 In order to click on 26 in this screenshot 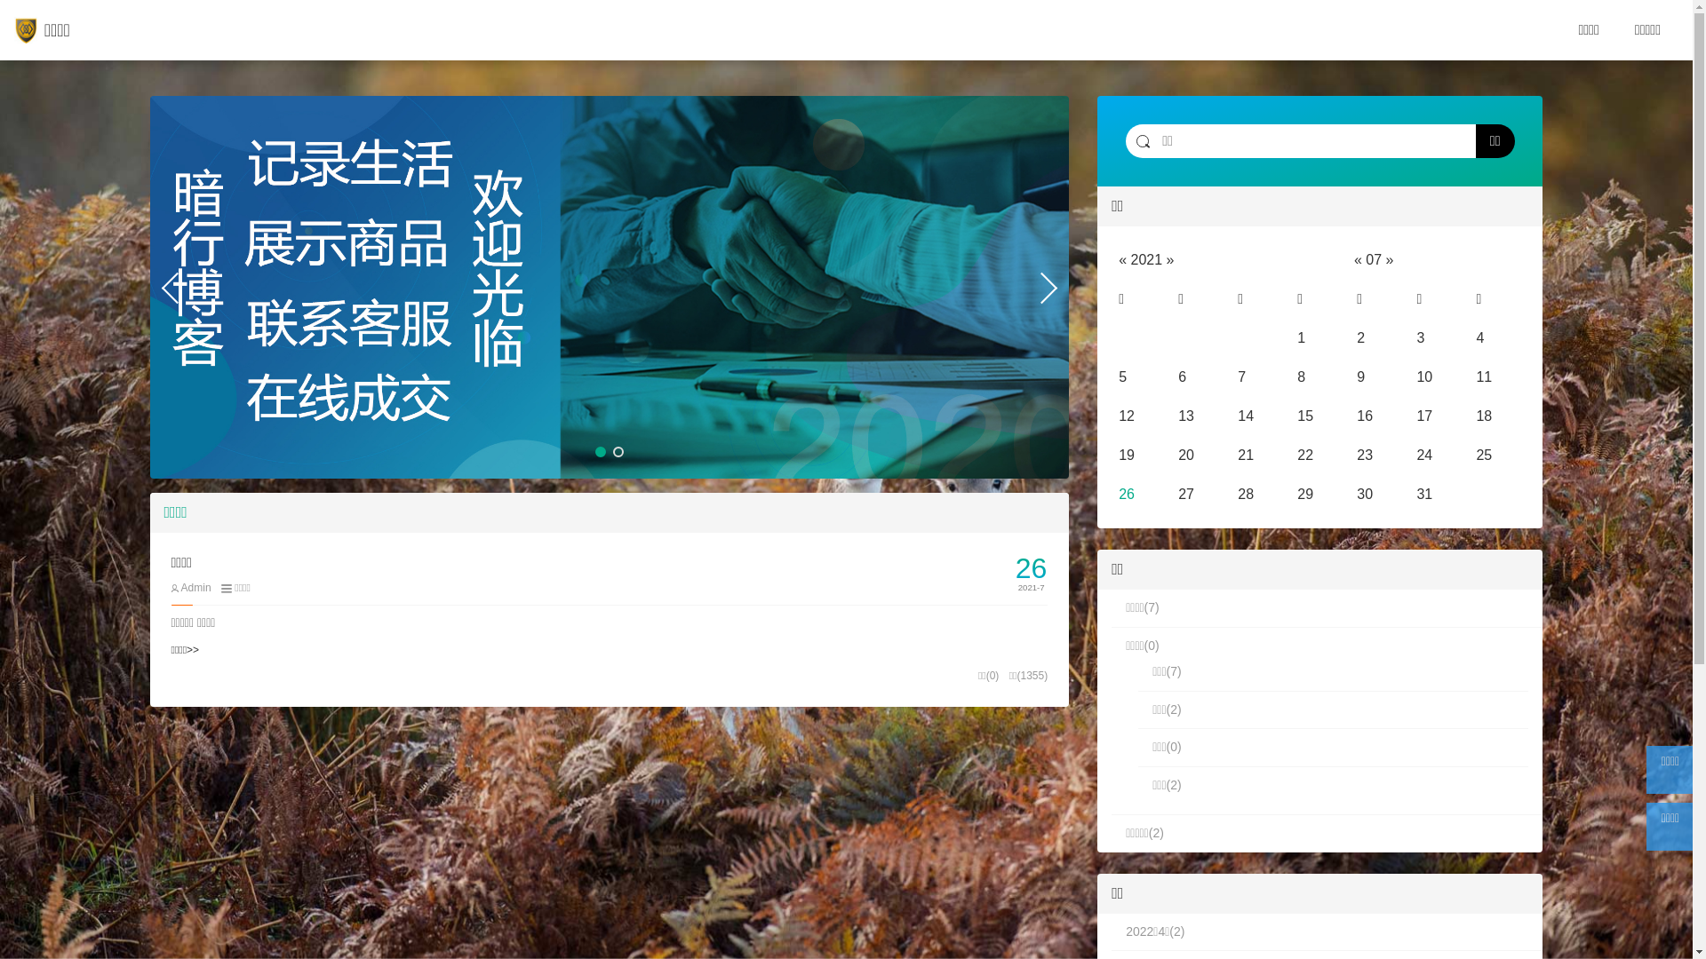, I will do `click(1127, 494)`.